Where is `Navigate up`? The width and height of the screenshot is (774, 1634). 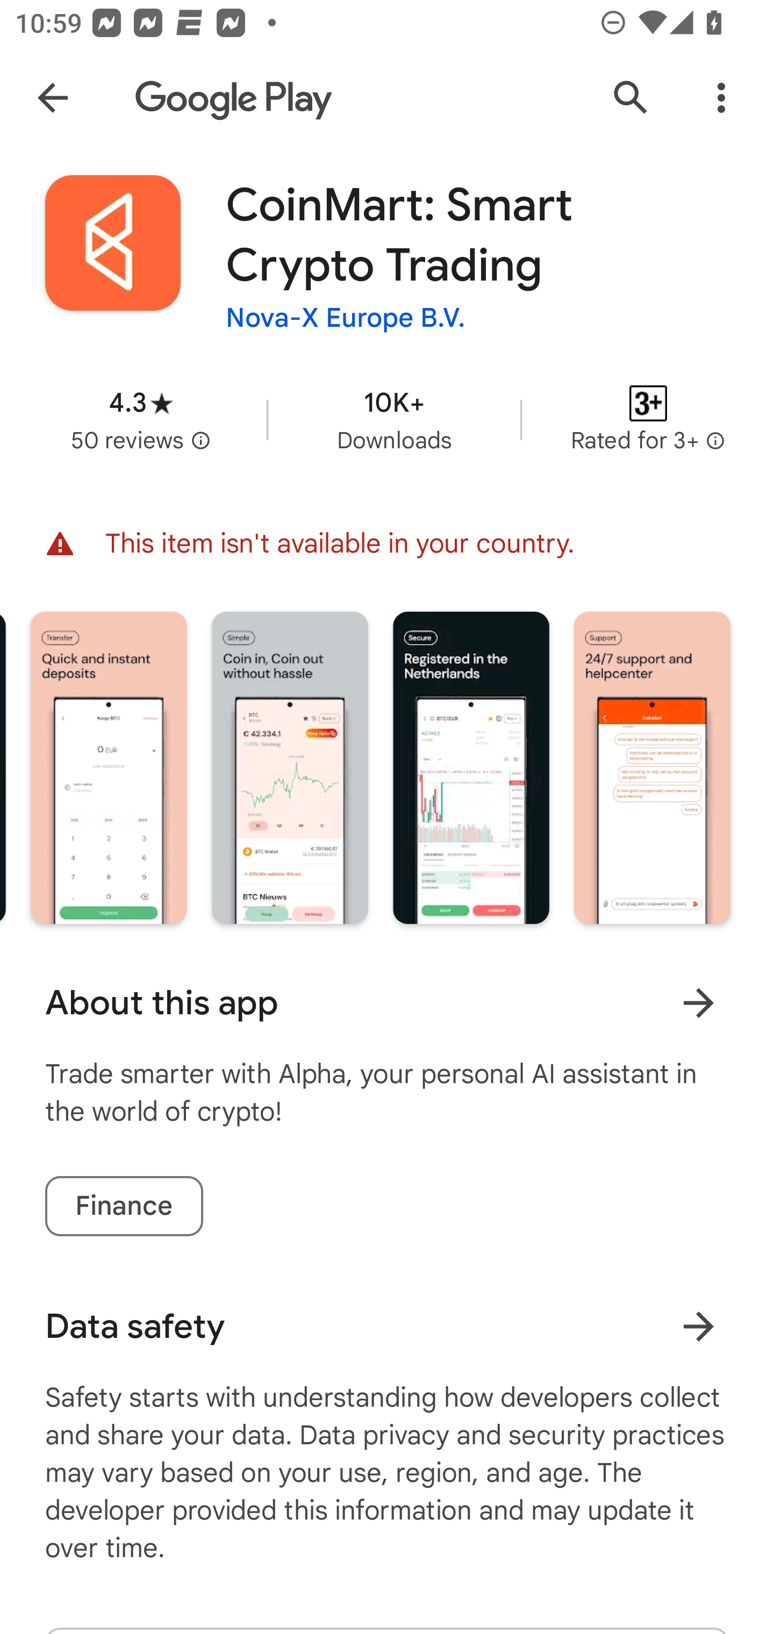 Navigate up is located at coordinates (53, 98).